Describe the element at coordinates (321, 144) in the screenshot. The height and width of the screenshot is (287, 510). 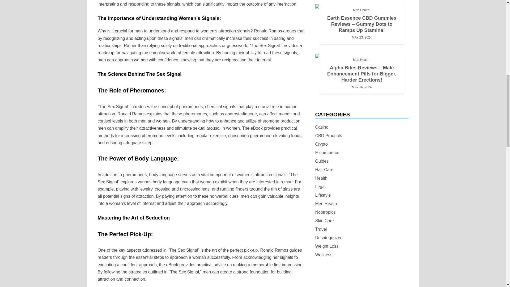
I see `Crypto` at that location.